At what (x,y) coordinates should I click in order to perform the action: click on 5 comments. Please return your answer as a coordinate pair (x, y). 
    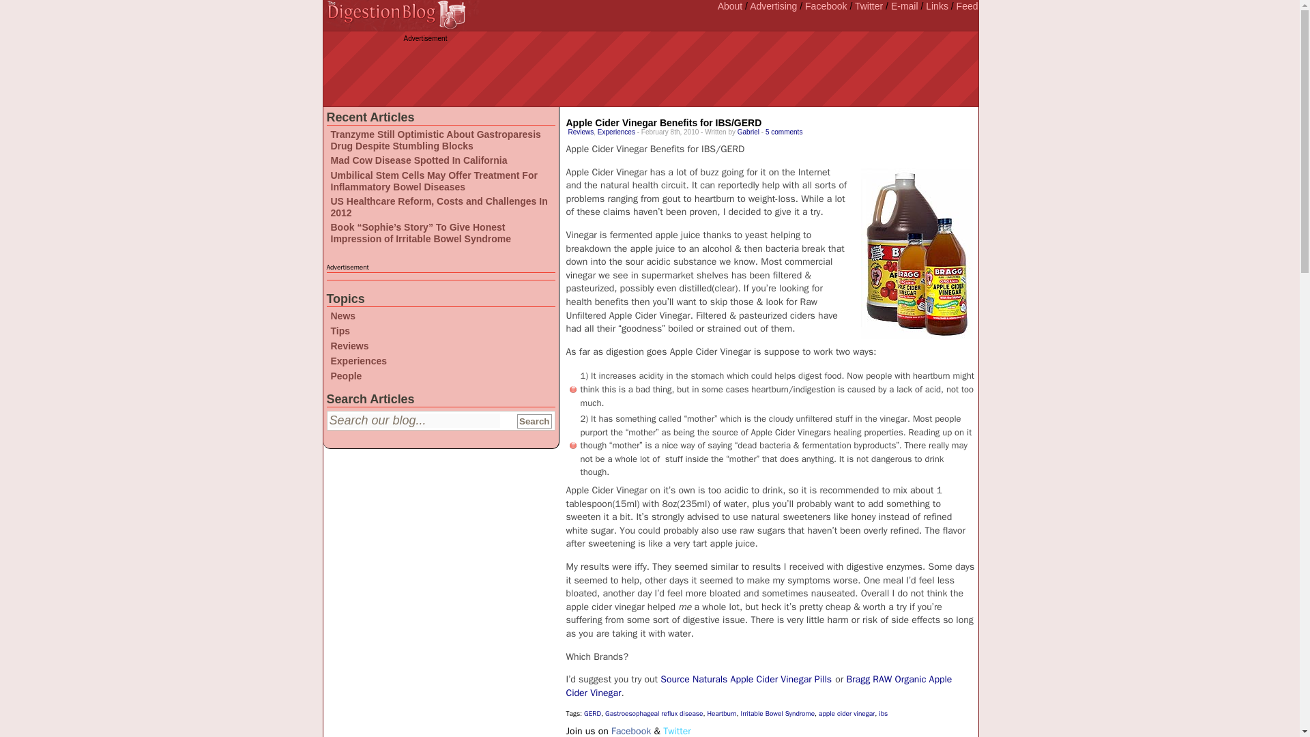
    Looking at the image, I should click on (783, 131).